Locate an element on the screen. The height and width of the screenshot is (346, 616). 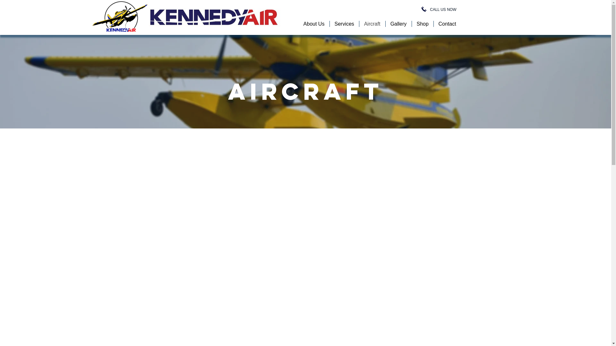
Gallery is located at coordinates (398, 24).